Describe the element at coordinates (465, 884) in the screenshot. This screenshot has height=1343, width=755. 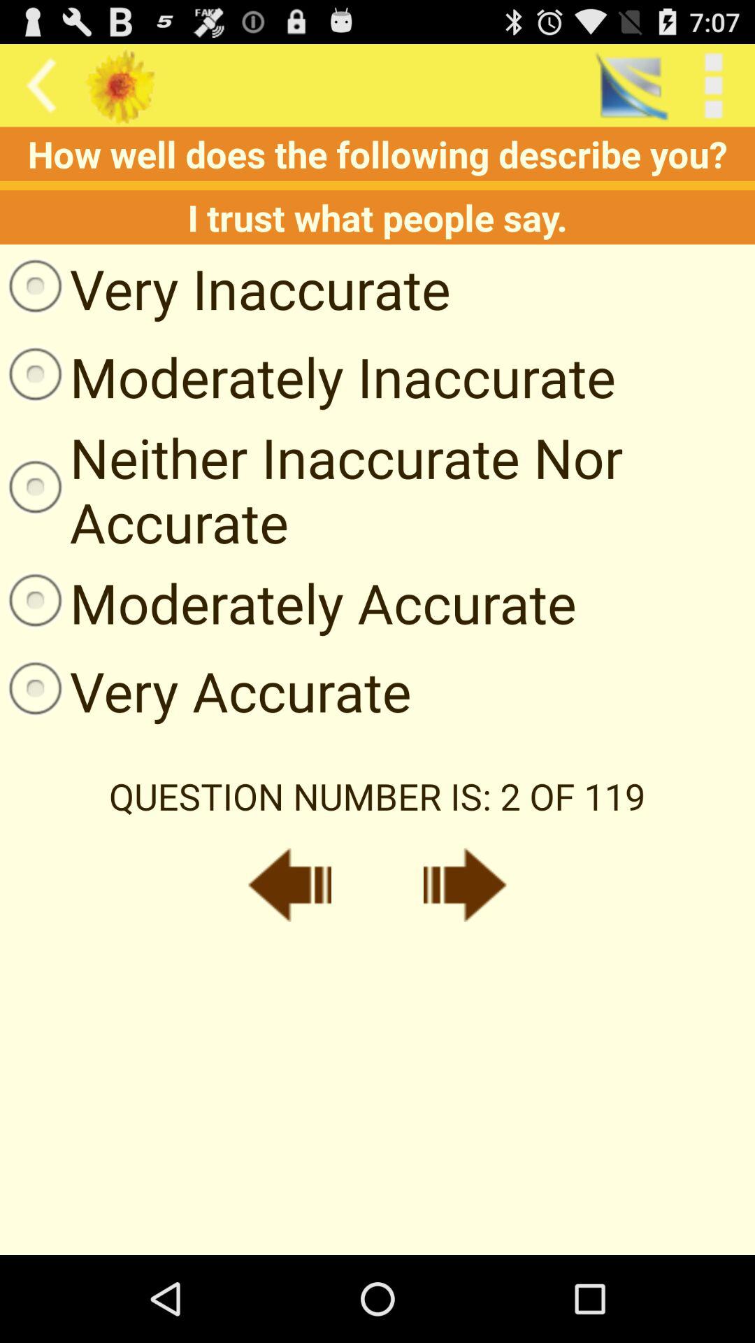
I see `go to the next question` at that location.